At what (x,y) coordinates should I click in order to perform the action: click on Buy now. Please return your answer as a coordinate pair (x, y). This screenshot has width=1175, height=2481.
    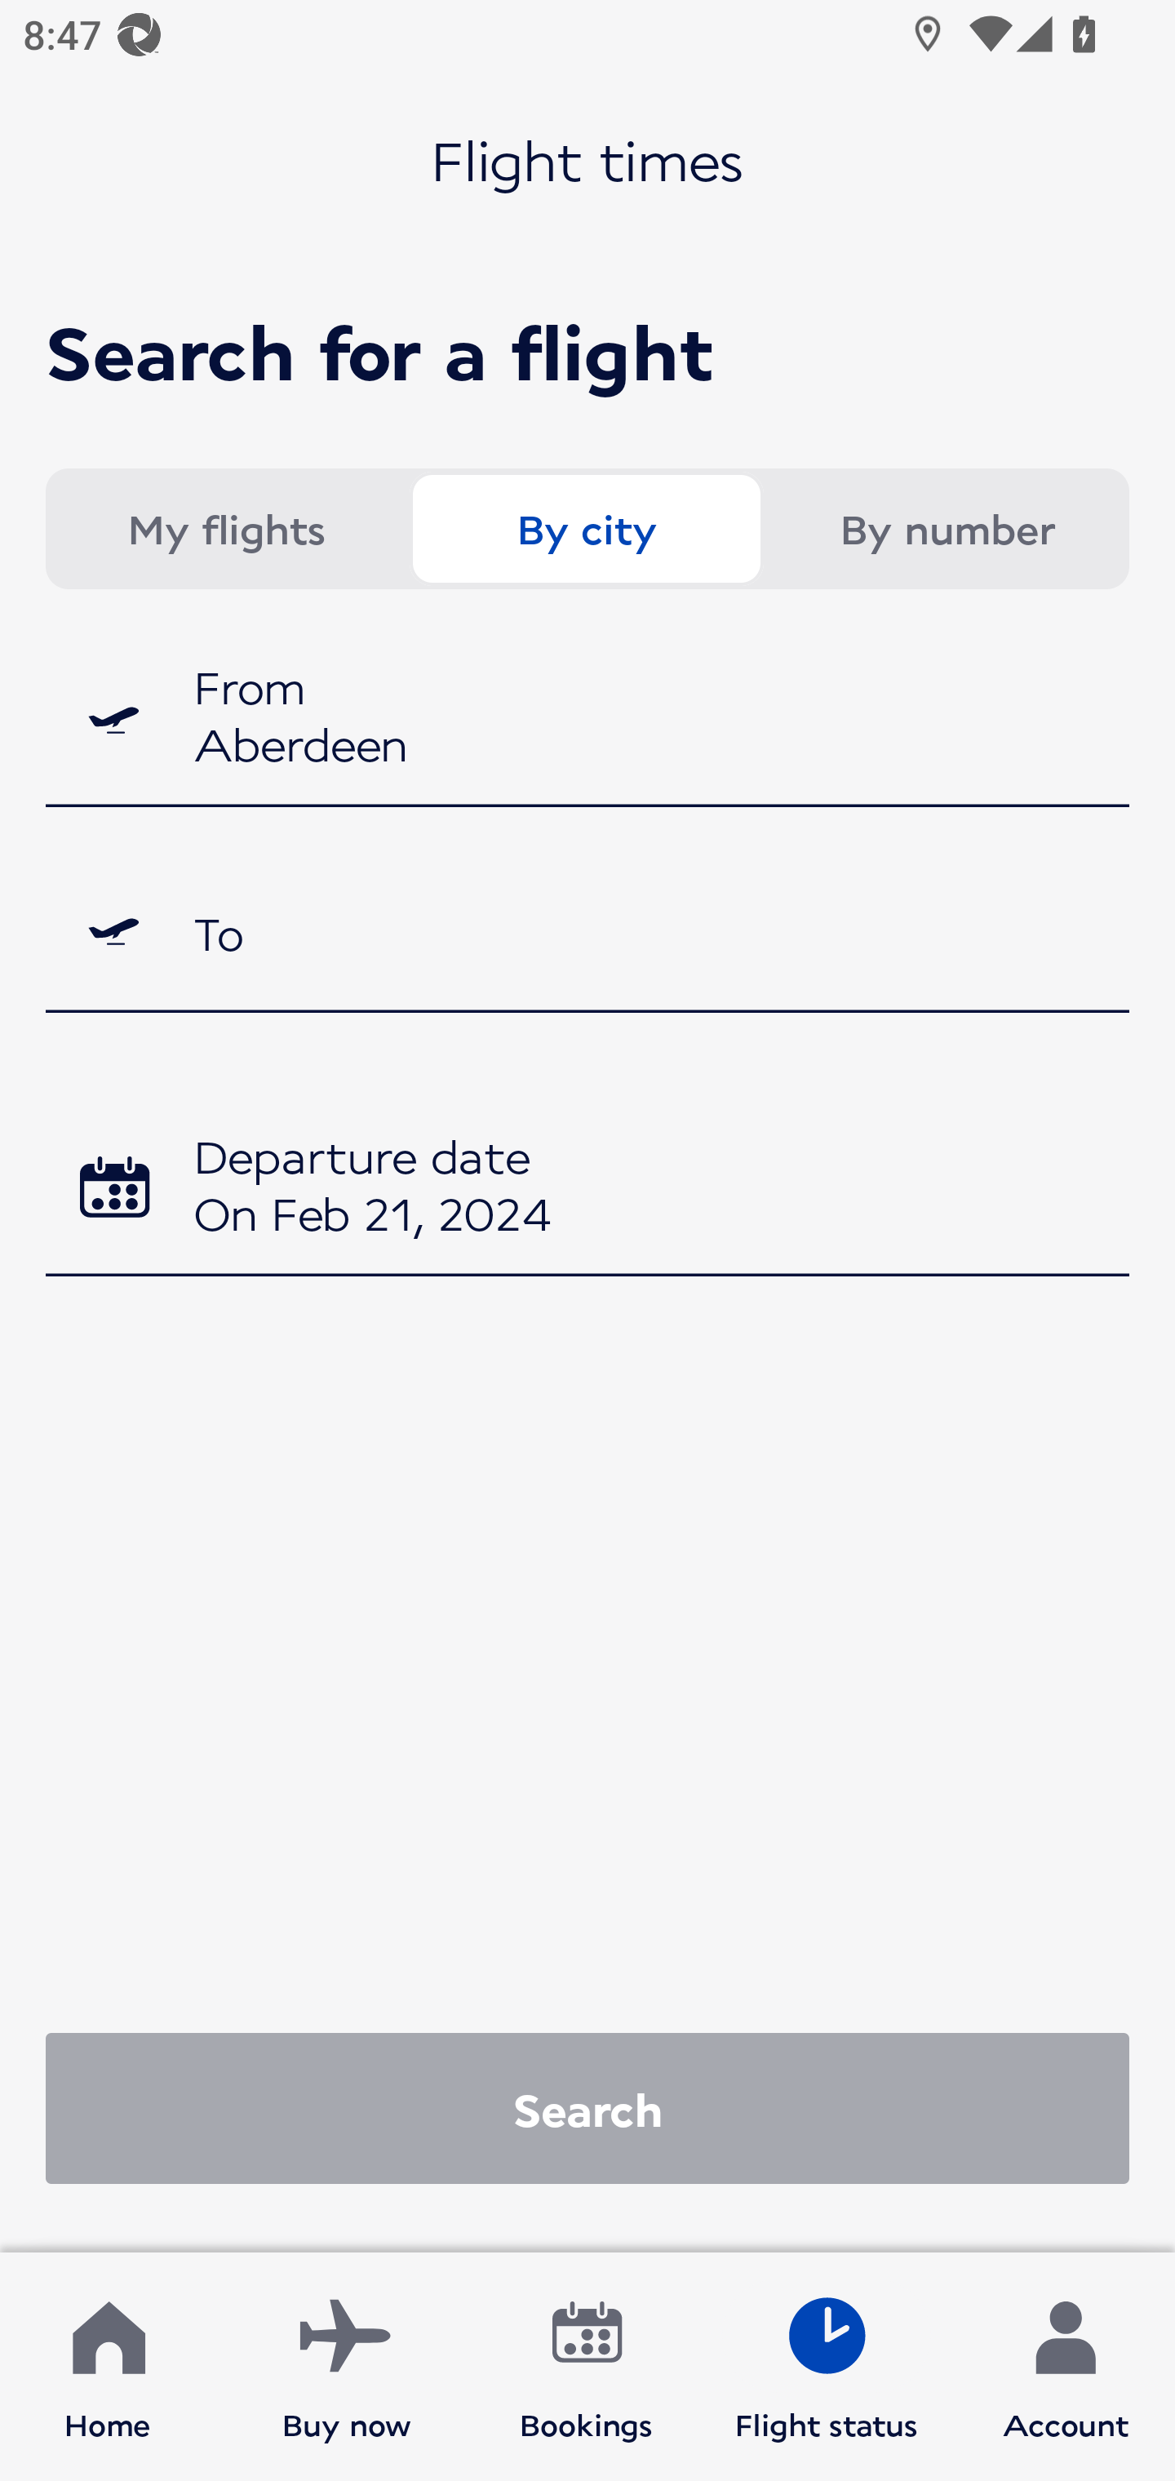
    Looking at the image, I should click on (347, 2367).